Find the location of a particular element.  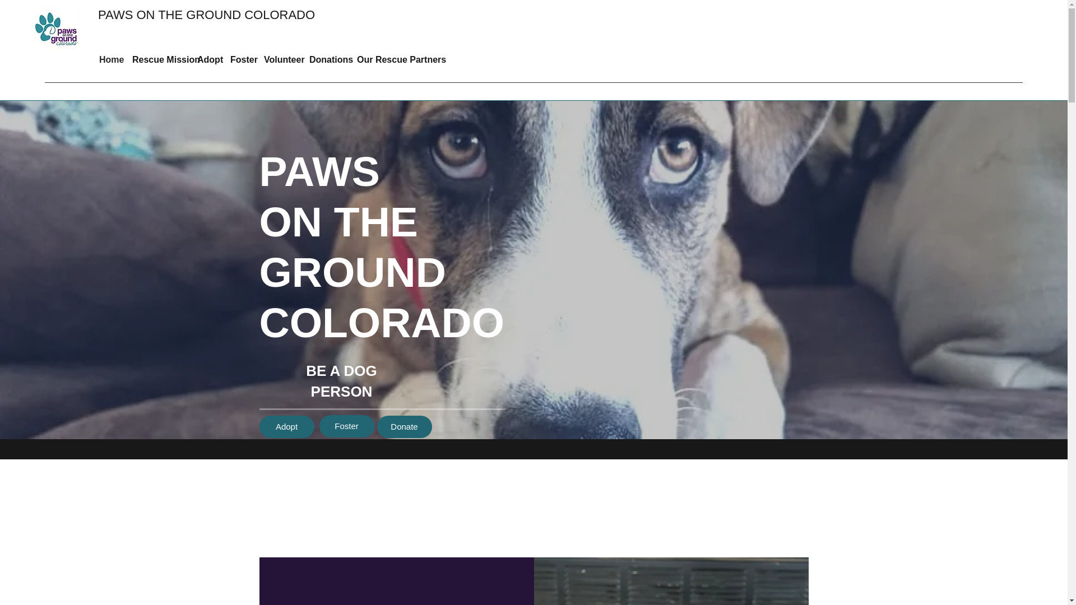

Adopt is located at coordinates (208, 59).